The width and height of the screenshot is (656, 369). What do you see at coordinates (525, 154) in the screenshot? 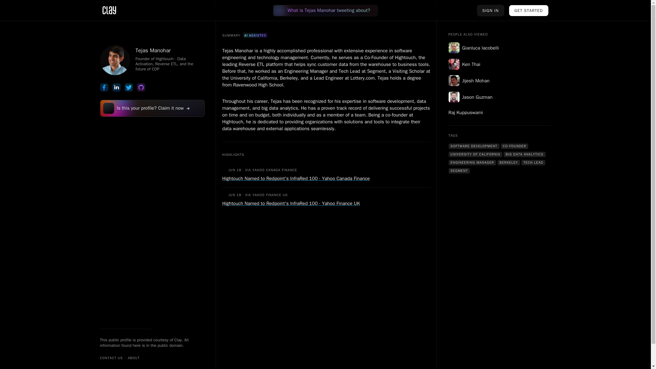
I see `BIG DATA ANALYTICS` at bounding box center [525, 154].